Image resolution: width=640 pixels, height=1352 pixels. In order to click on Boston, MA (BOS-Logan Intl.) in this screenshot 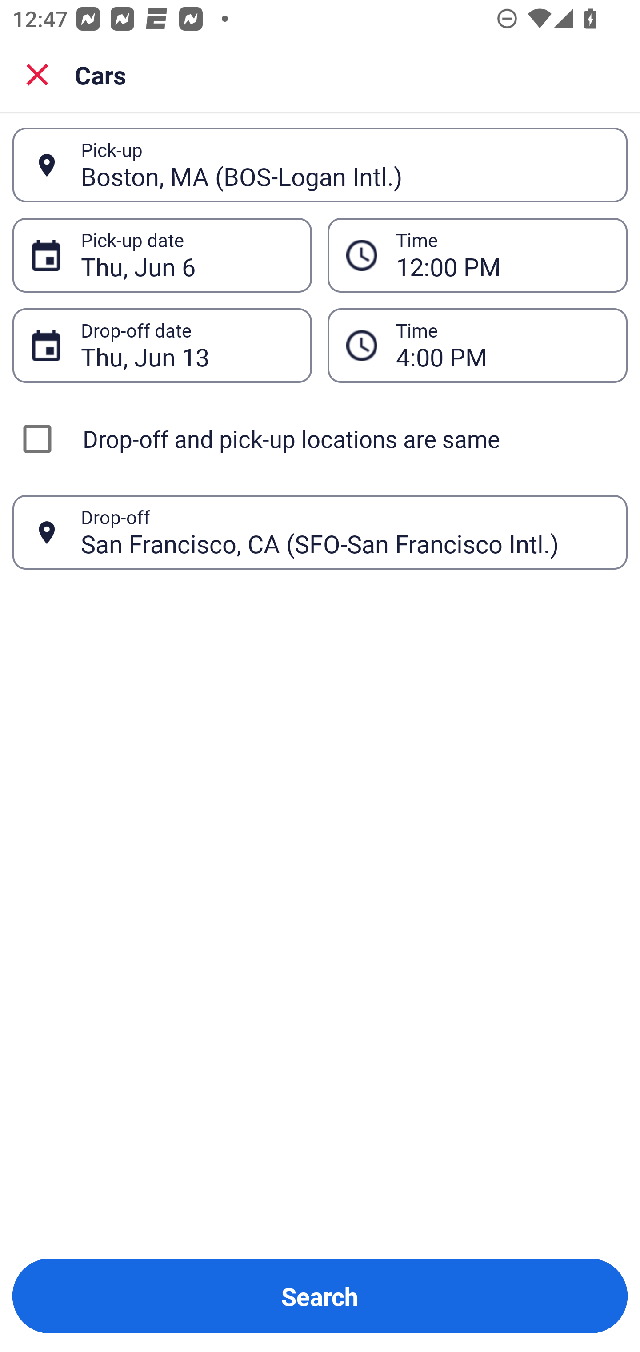, I will do `click(344, 165)`.